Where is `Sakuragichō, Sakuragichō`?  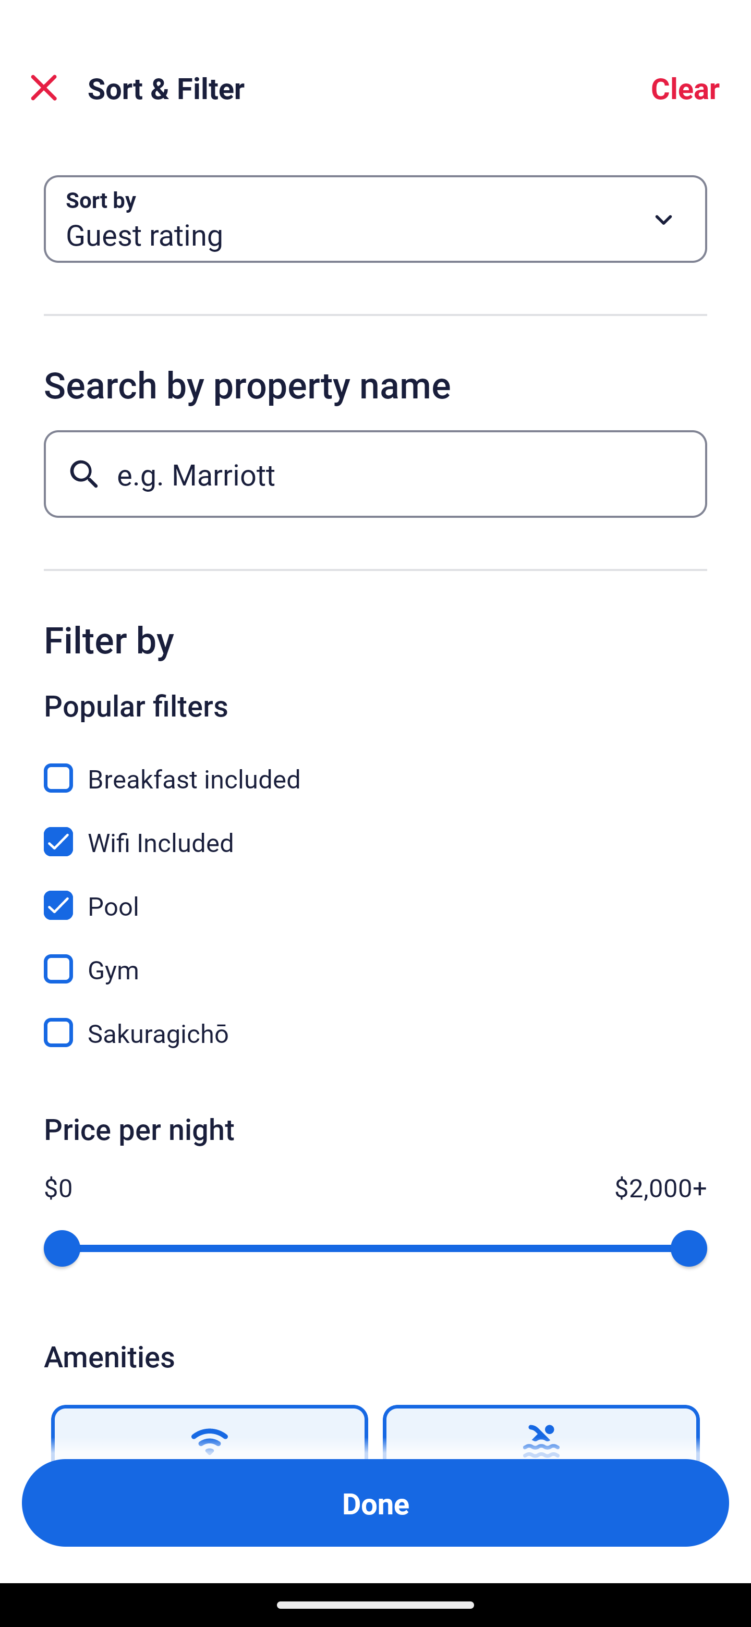 Sakuragichō, Sakuragichō is located at coordinates (375, 1033).